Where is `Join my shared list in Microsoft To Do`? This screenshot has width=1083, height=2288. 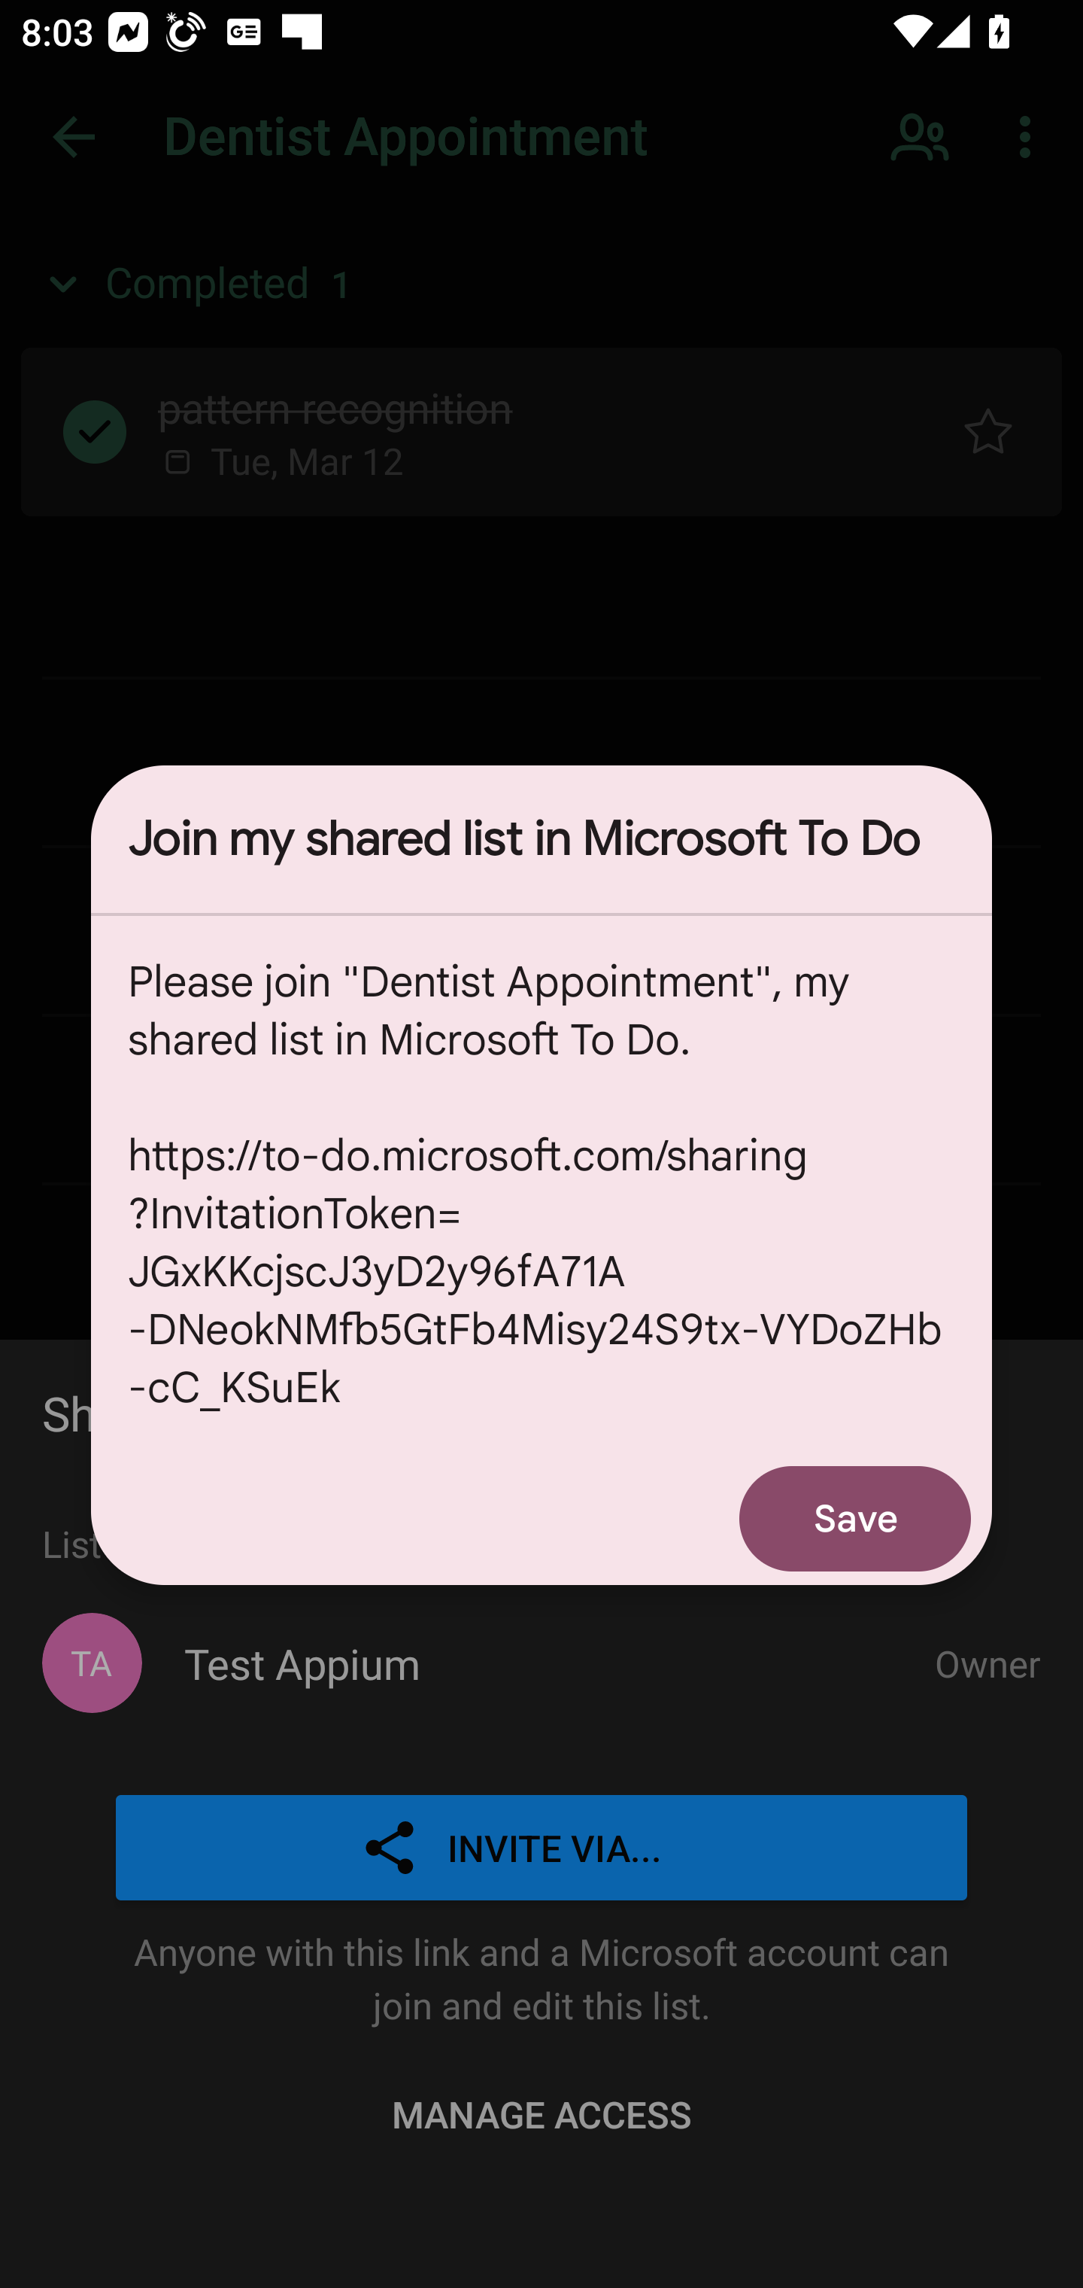 Join my shared list in Microsoft To Do is located at coordinates (541, 839).